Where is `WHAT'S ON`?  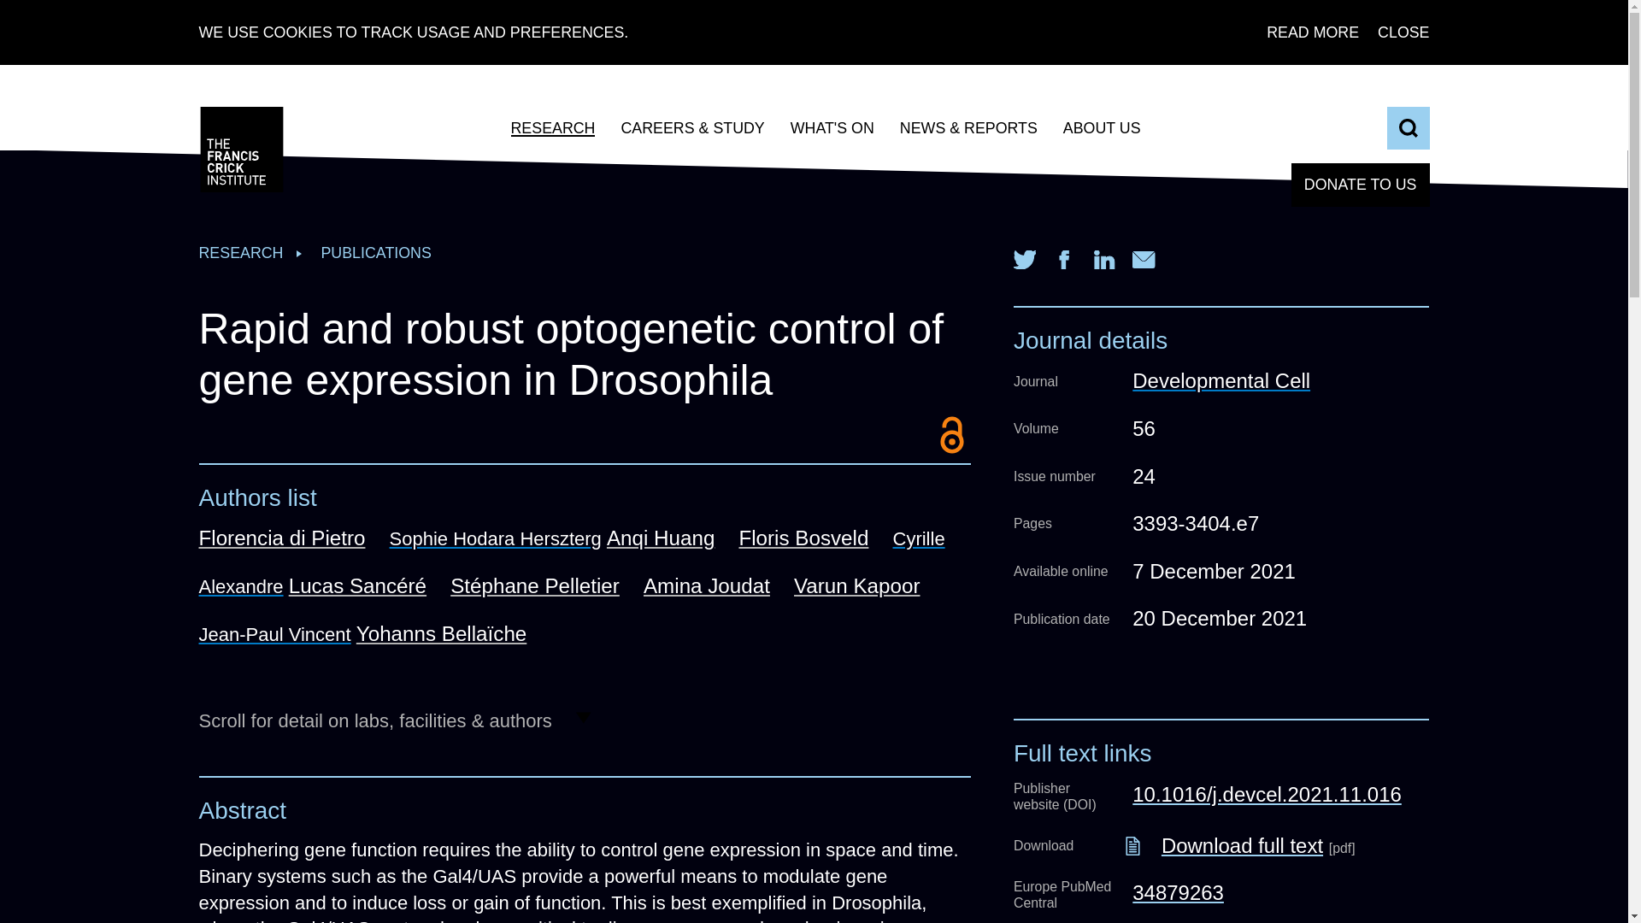
WHAT'S ON is located at coordinates (832, 128).